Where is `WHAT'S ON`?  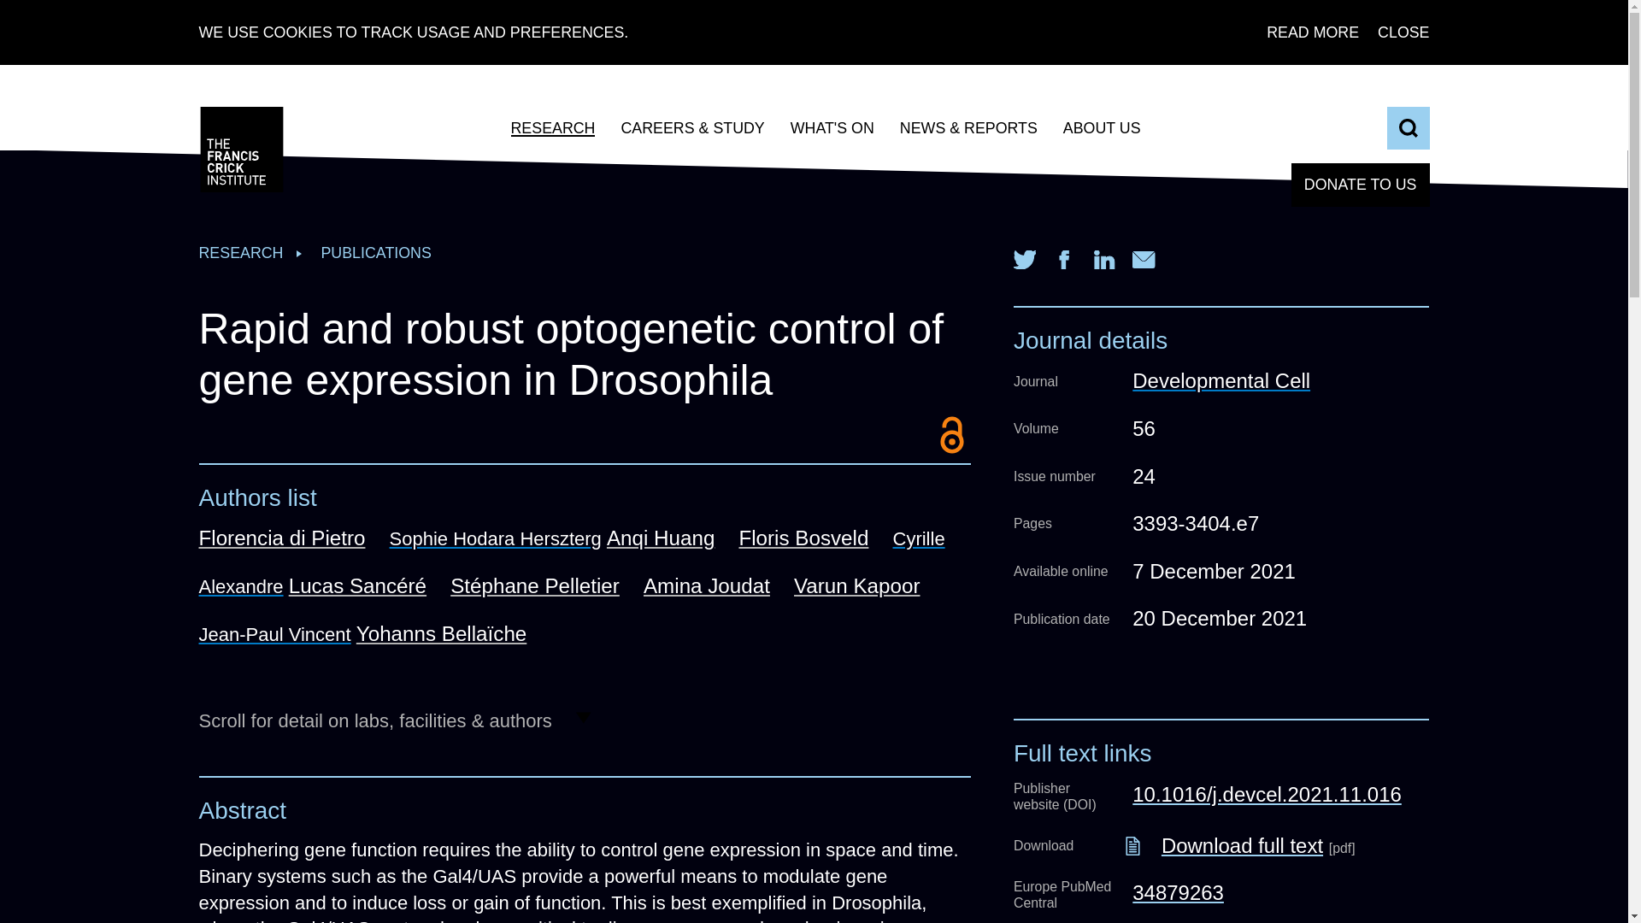
WHAT'S ON is located at coordinates (832, 128).